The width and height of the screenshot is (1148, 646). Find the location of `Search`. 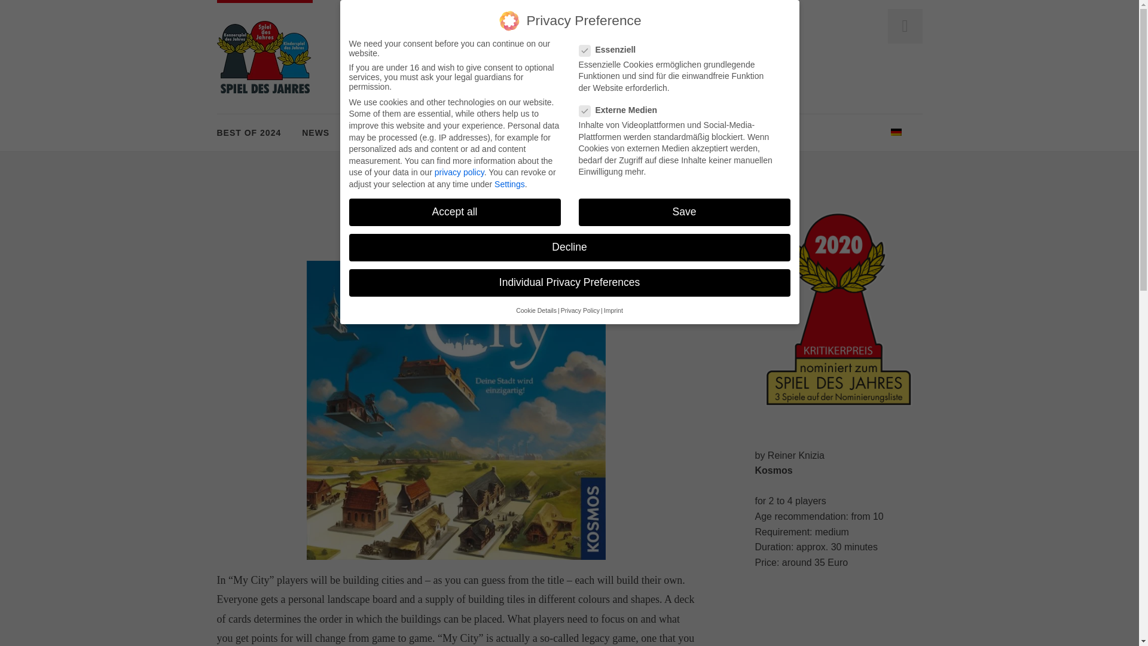

Search is located at coordinates (28, 11).